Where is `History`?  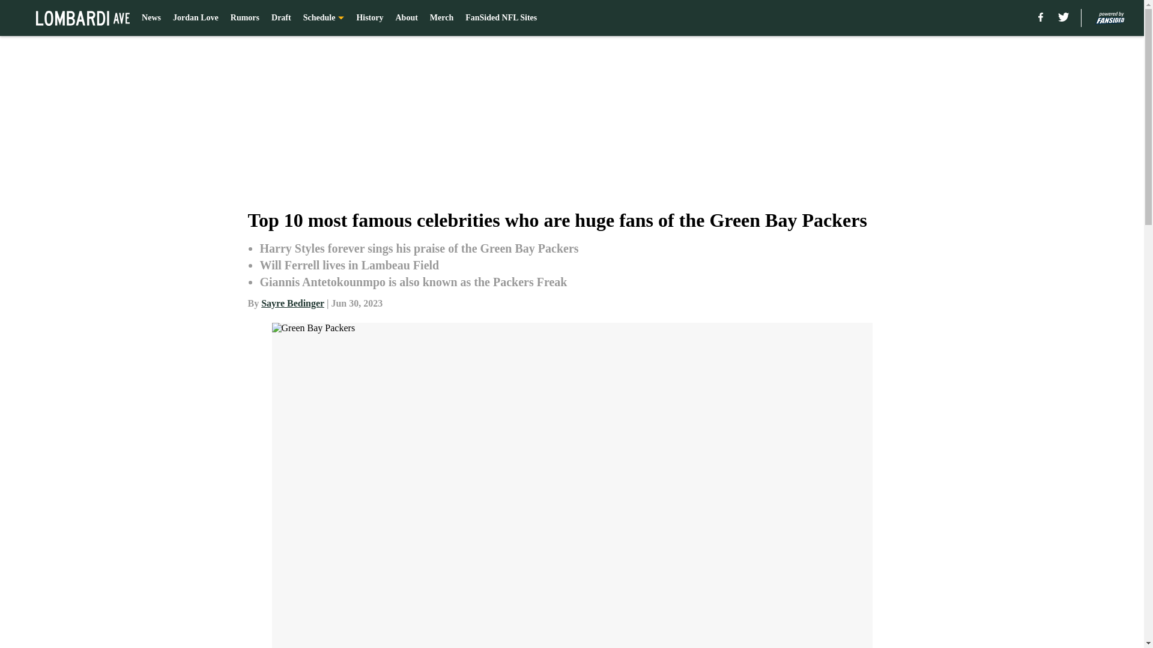
History is located at coordinates (369, 18).